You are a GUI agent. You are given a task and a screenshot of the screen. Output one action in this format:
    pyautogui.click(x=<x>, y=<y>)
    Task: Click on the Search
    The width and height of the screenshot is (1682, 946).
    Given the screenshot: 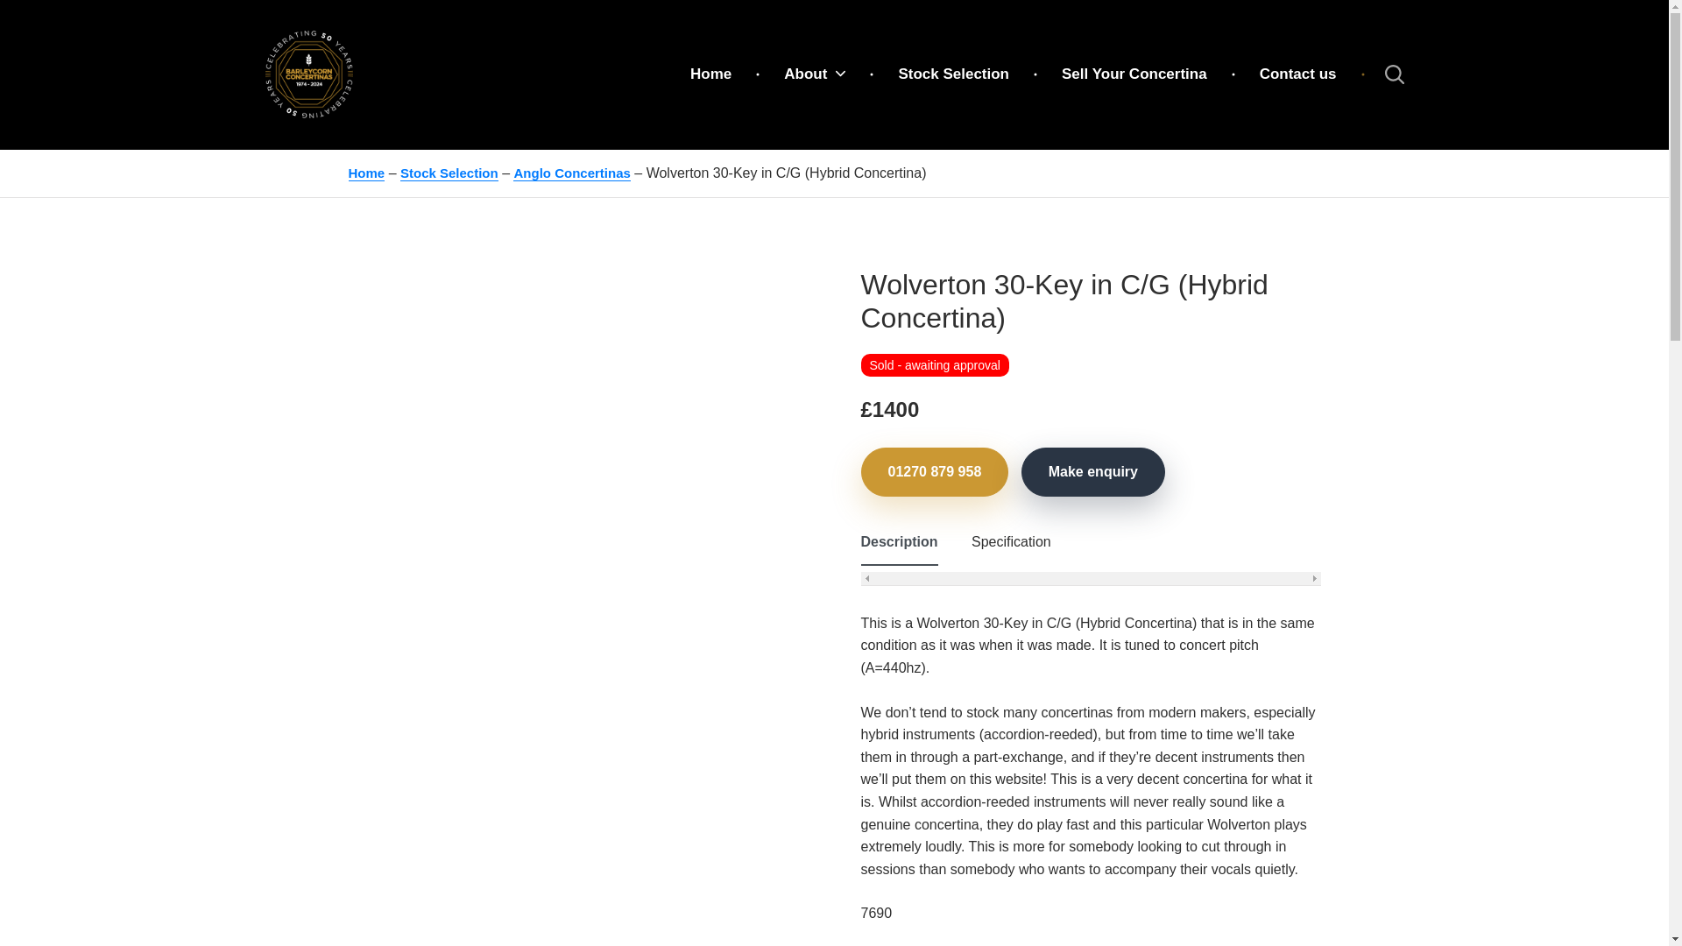 What is the action you would take?
    pyautogui.click(x=1383, y=74)
    